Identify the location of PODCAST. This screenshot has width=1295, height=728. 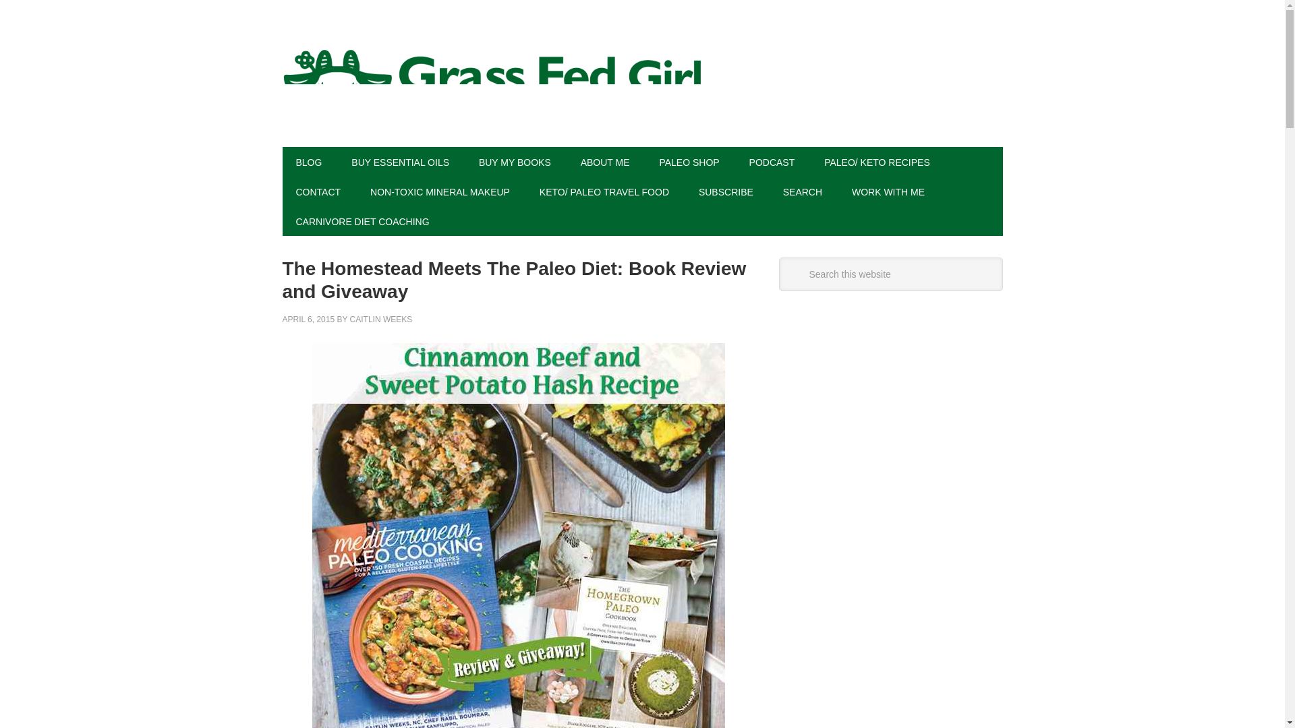
(772, 162).